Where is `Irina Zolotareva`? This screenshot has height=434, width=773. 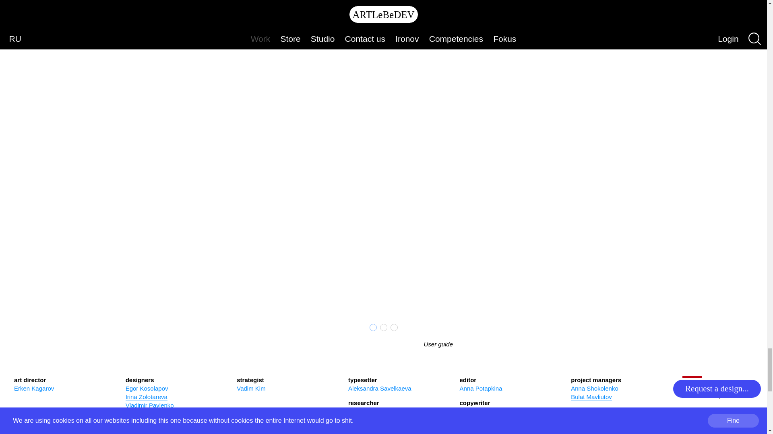
Irina Zolotareva is located at coordinates (147, 397).